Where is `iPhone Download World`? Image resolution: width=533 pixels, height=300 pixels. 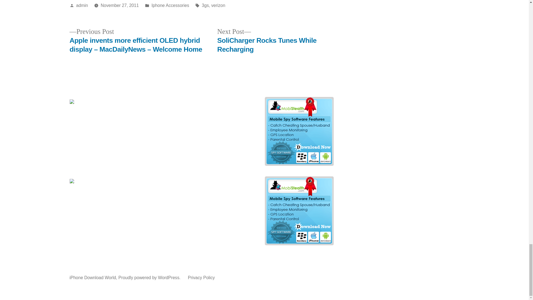
iPhone Download World is located at coordinates (92, 277).